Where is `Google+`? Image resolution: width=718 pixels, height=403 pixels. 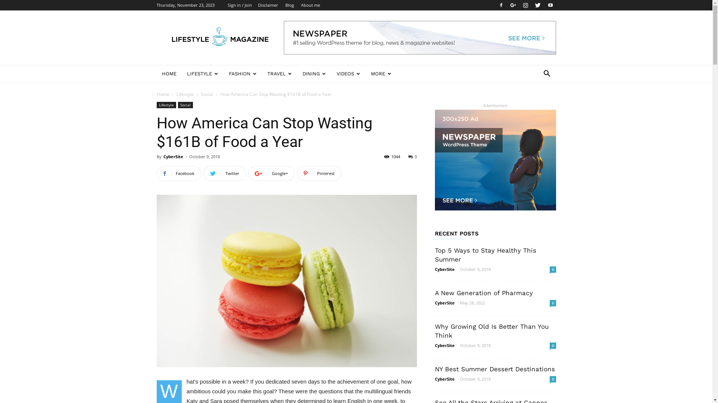 Google+ is located at coordinates (271, 174).